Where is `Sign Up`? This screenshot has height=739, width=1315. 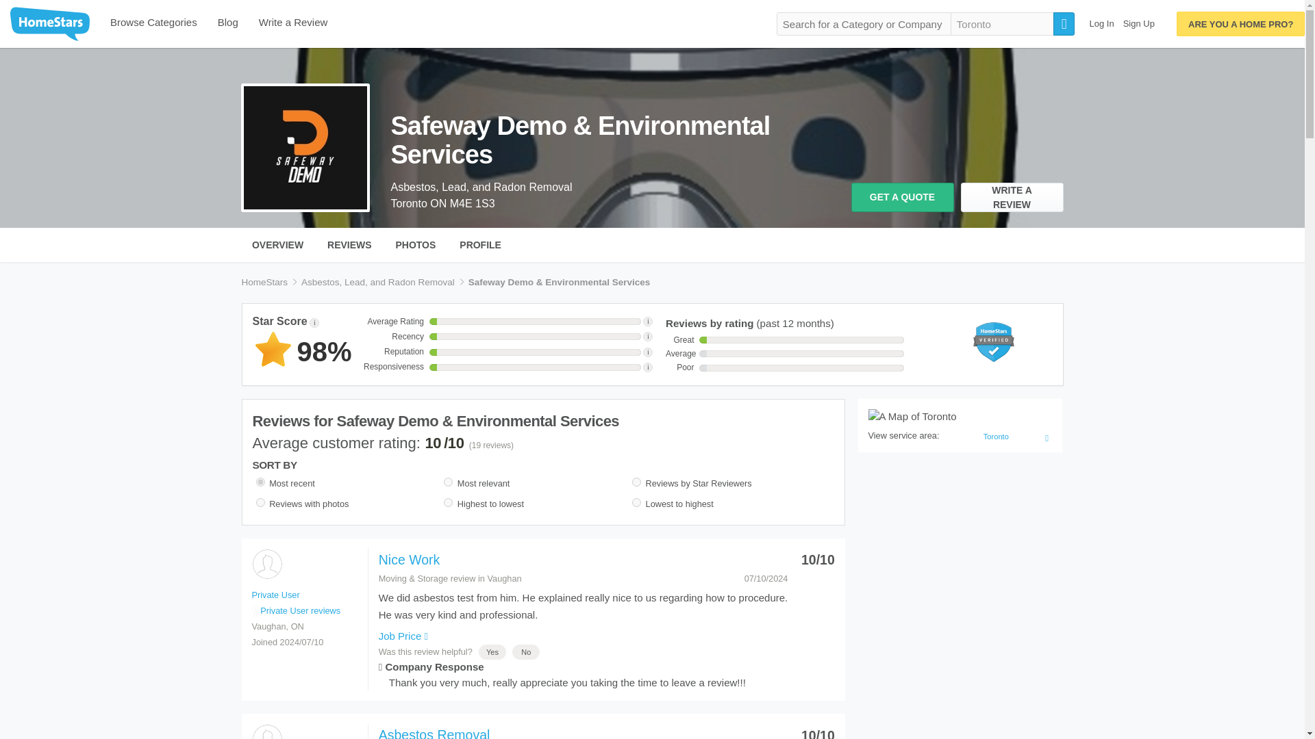 Sign Up is located at coordinates (1138, 23).